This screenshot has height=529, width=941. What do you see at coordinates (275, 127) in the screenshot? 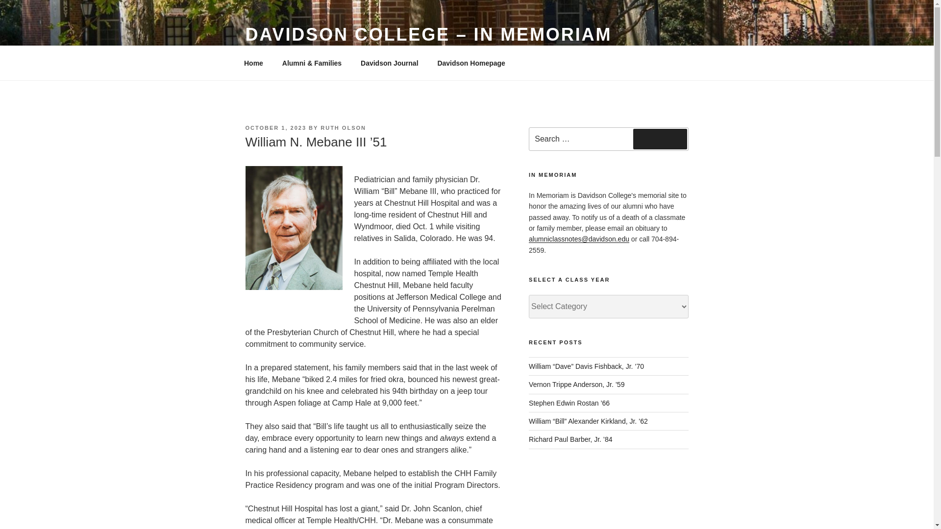
I see `OCTOBER 1, 2023` at bounding box center [275, 127].